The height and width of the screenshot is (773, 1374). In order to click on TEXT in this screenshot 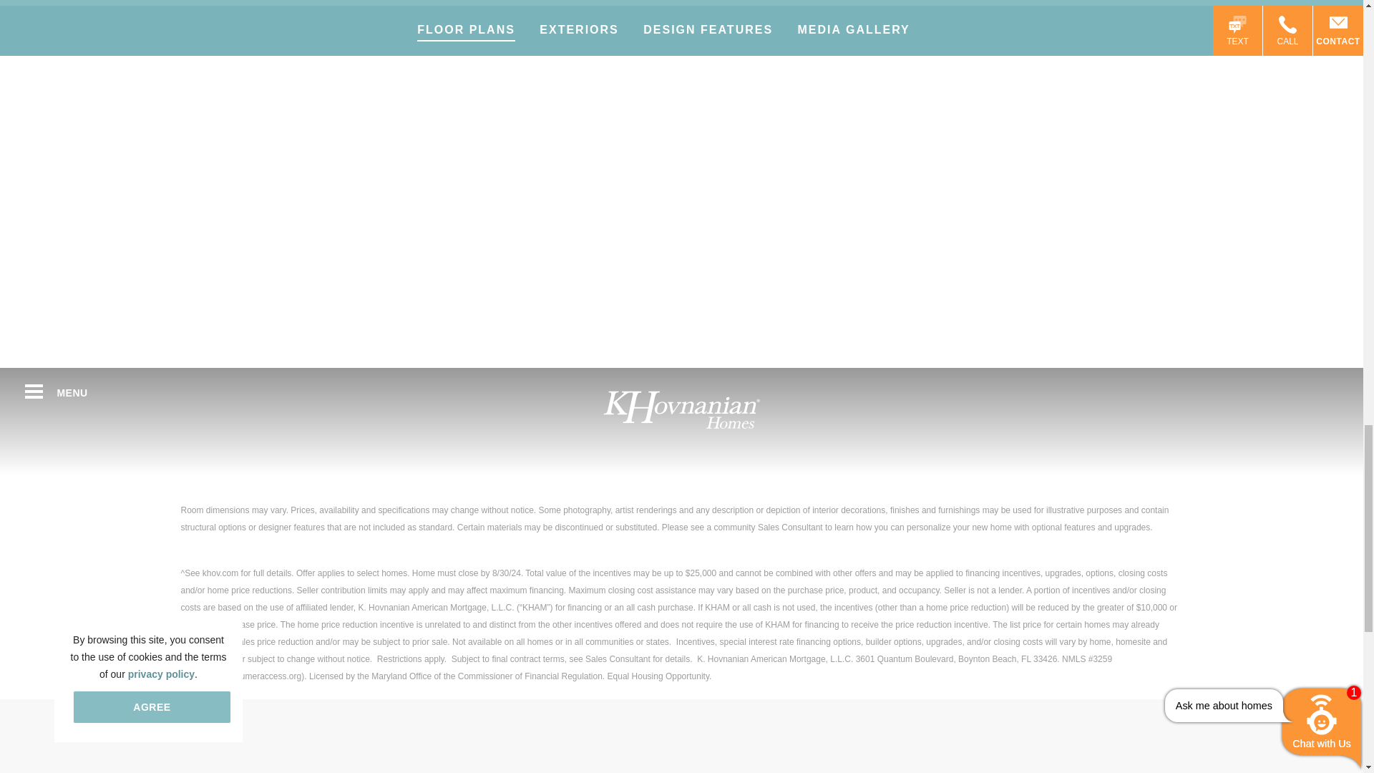, I will do `click(1238, 30)`.